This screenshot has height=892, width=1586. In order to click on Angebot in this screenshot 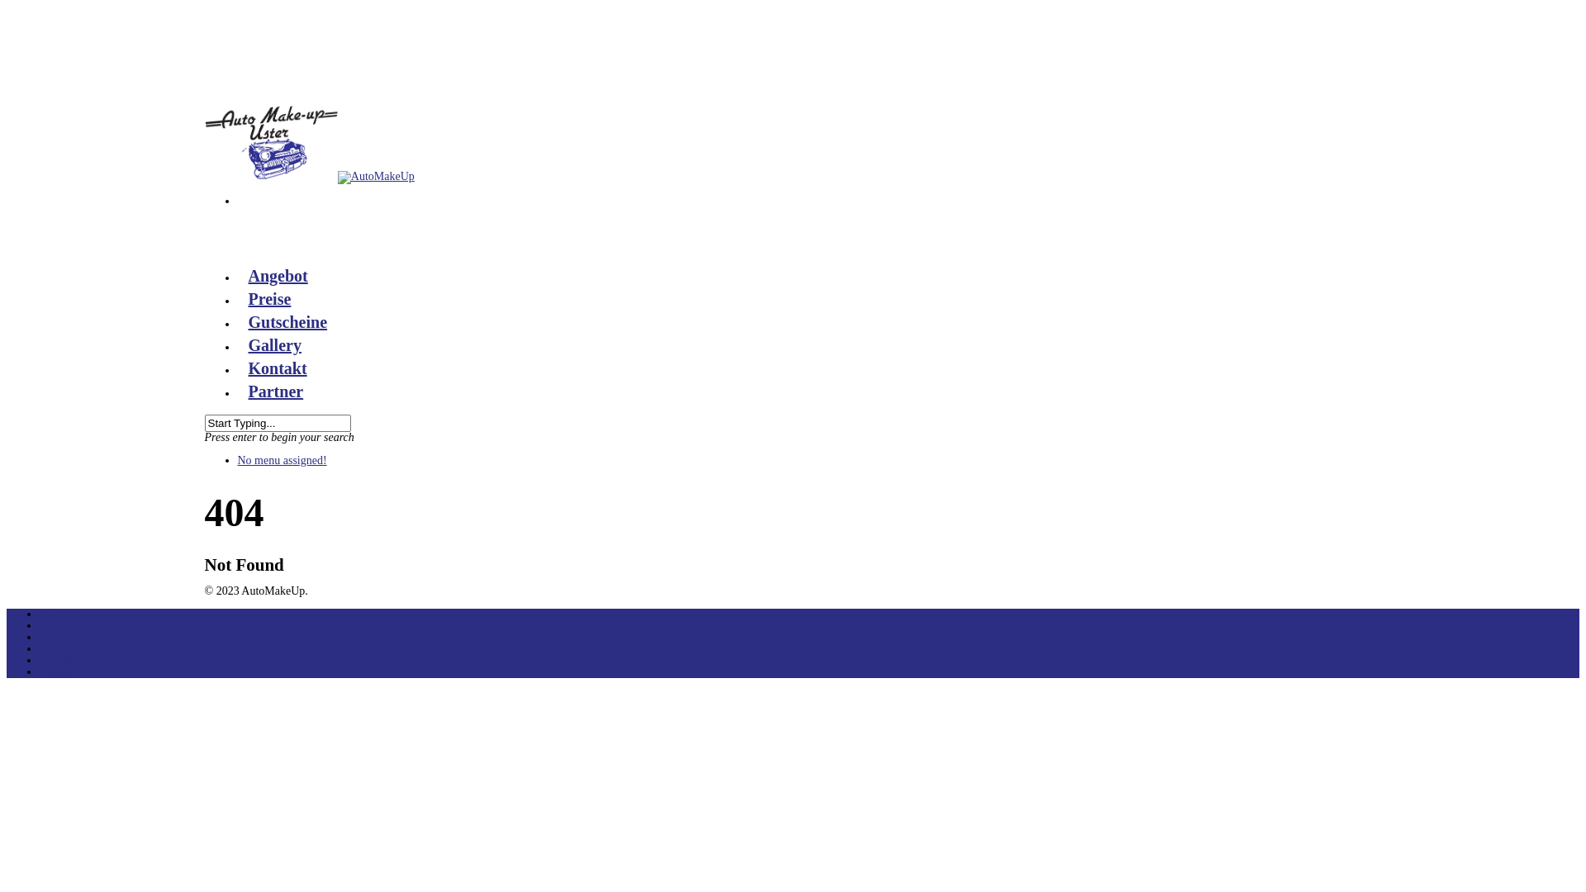, I will do `click(59, 614)`.